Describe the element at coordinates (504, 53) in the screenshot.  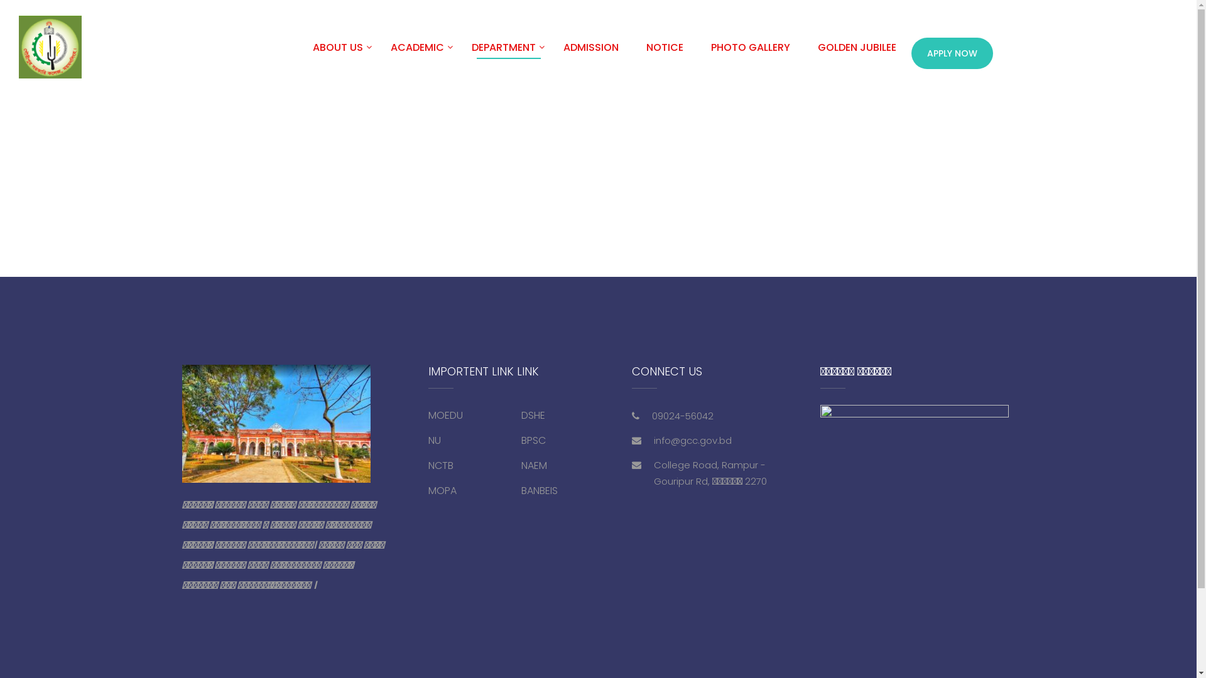
I see `DEPARTMENT` at that location.